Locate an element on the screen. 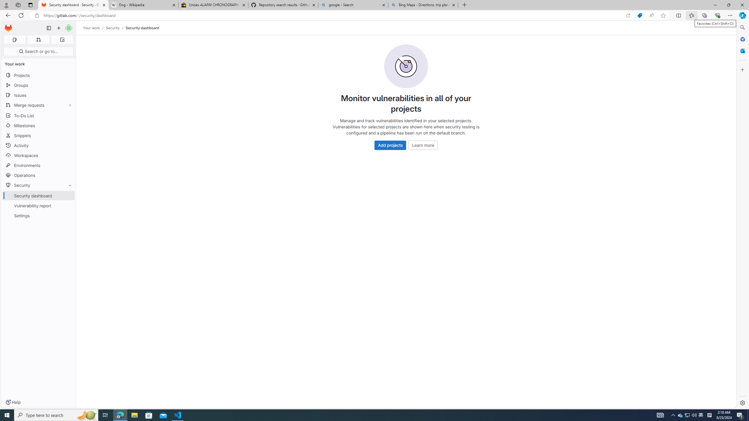  Security/ is located at coordinates (116, 28).